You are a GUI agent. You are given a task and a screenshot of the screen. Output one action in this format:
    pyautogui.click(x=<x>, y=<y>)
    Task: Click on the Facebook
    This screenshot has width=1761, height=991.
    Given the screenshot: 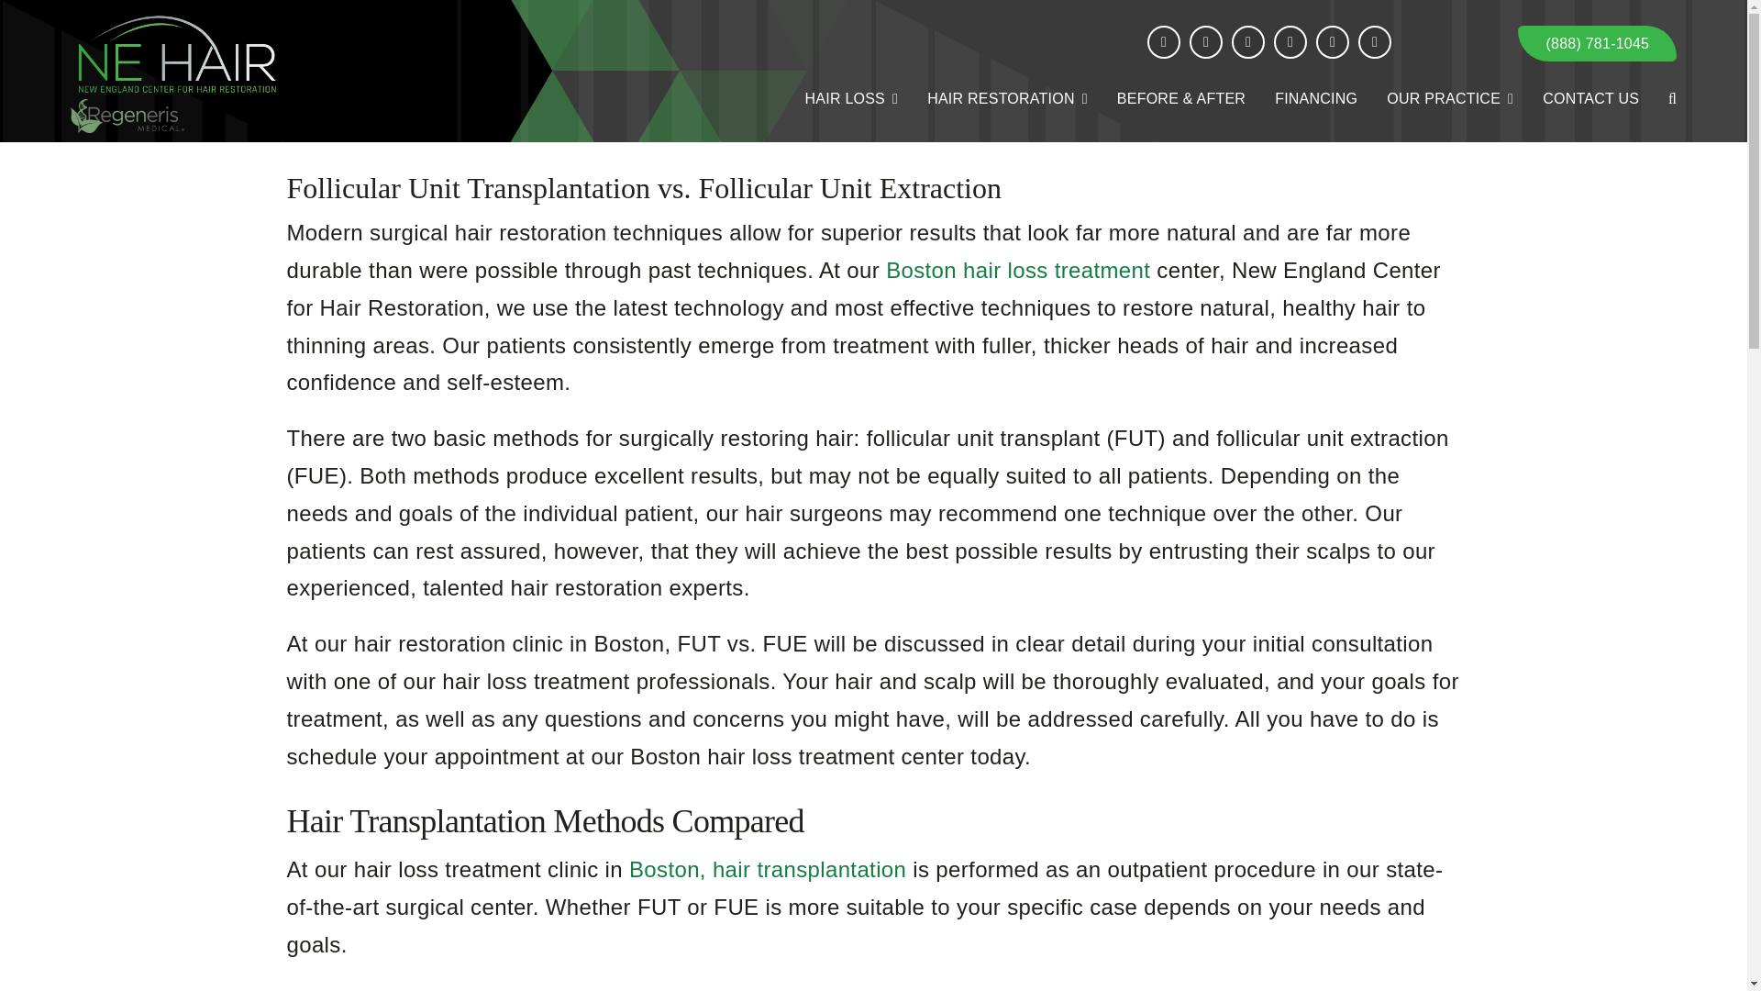 What is the action you would take?
    pyautogui.click(x=1163, y=42)
    